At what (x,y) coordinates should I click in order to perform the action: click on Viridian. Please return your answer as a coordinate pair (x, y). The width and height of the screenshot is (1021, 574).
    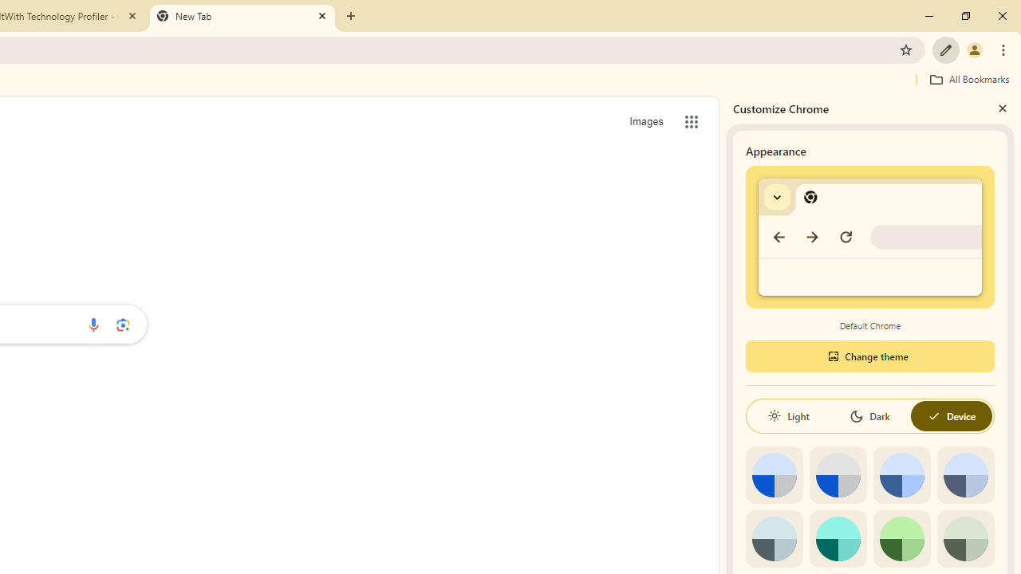
    Looking at the image, I should click on (965, 539).